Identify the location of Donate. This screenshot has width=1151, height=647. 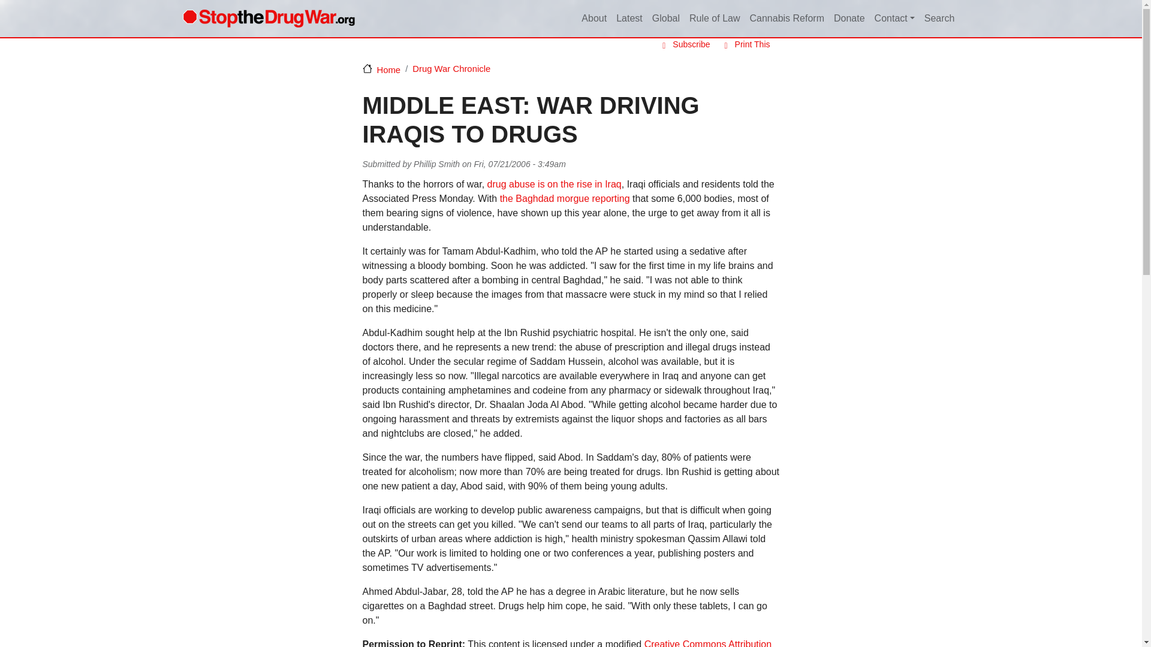
(849, 19).